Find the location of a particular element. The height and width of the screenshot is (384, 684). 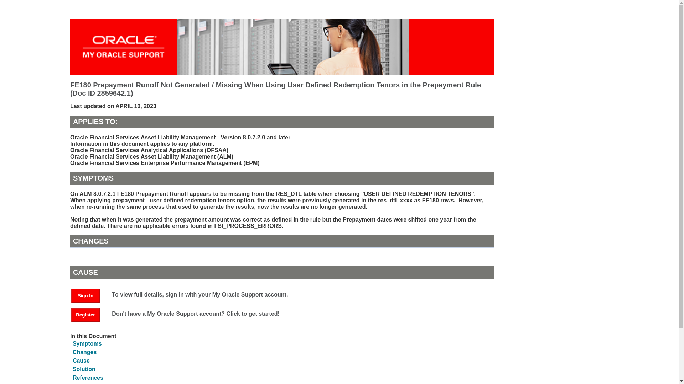

Register is located at coordinates (85, 315).